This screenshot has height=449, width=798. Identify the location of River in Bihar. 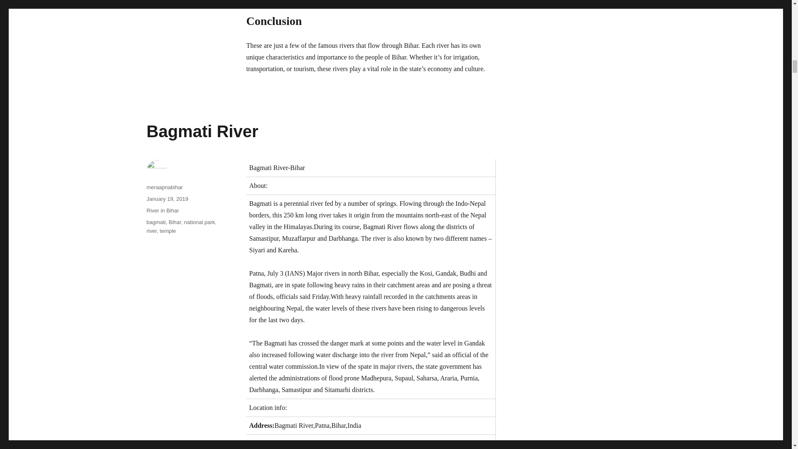
(162, 210).